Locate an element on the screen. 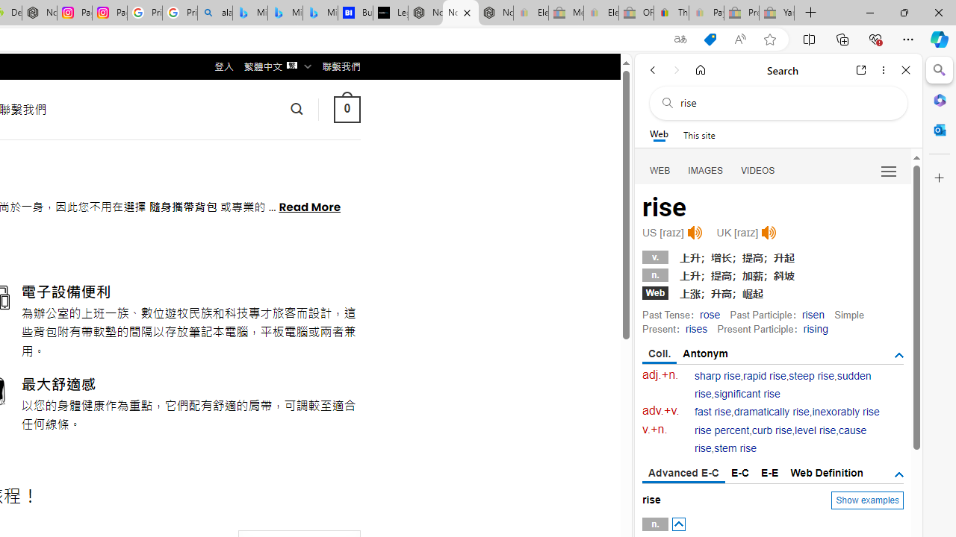 The width and height of the screenshot is (956, 537). stem rise is located at coordinates (735, 449).